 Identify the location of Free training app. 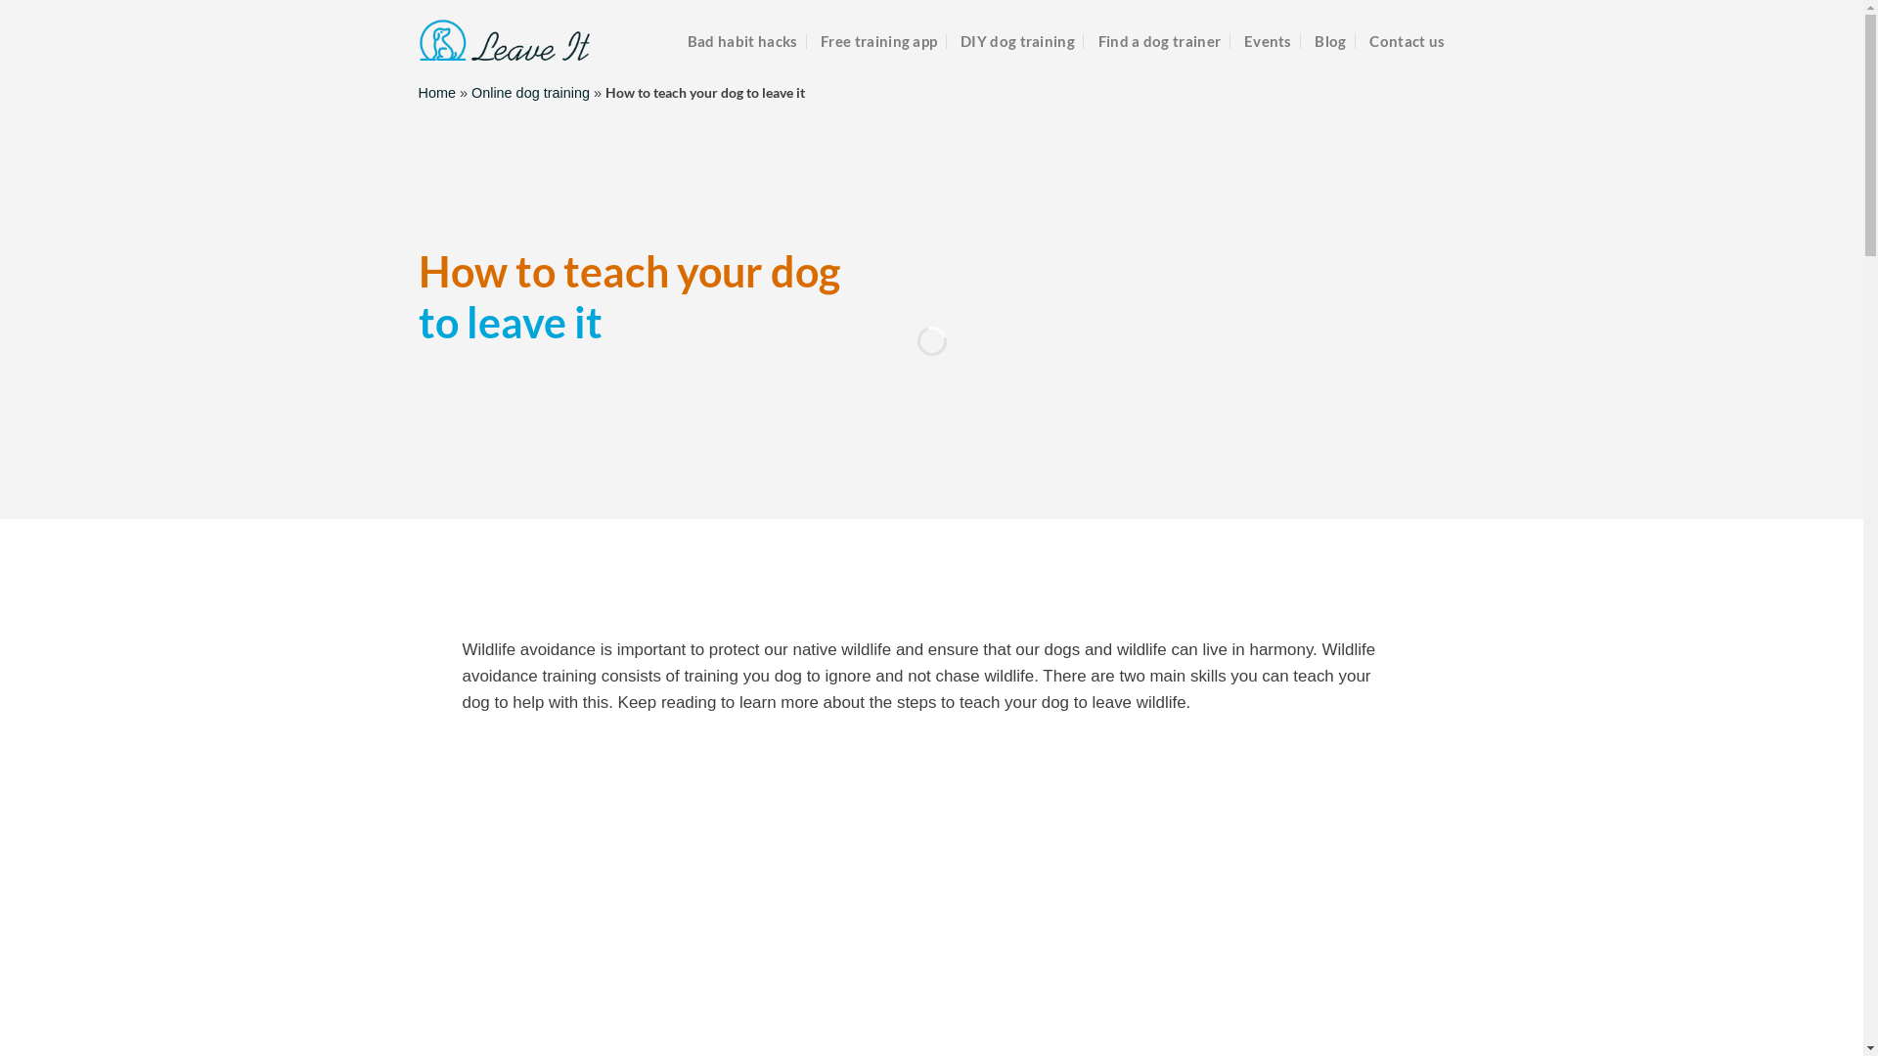
(878, 41).